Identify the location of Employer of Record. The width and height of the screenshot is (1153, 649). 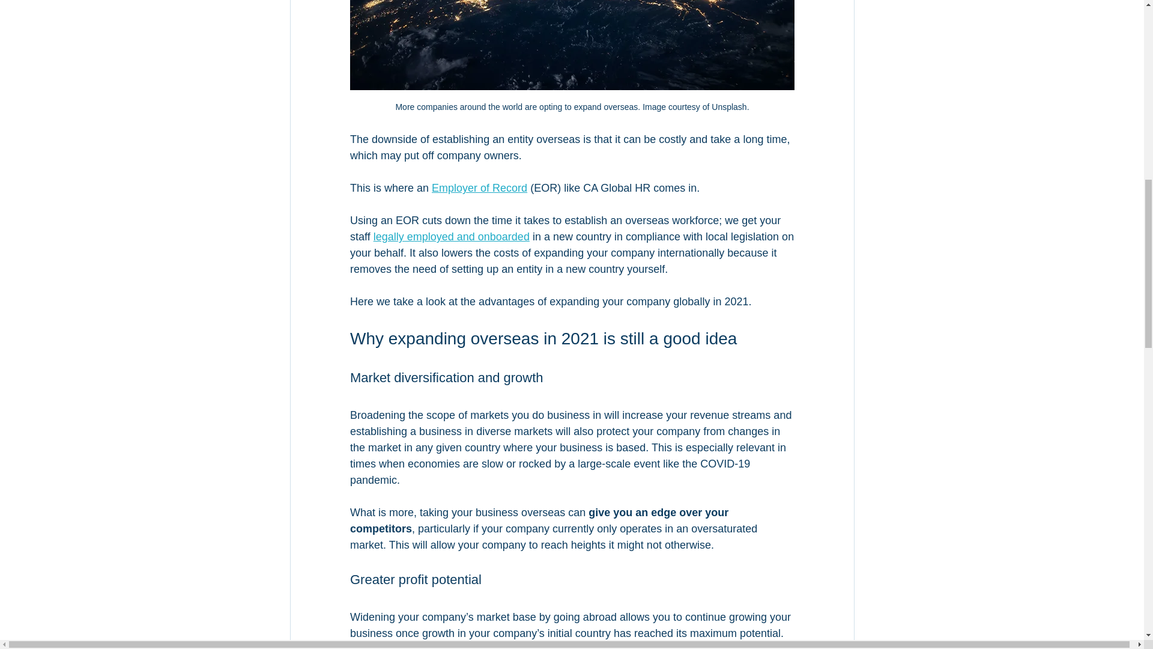
(479, 187).